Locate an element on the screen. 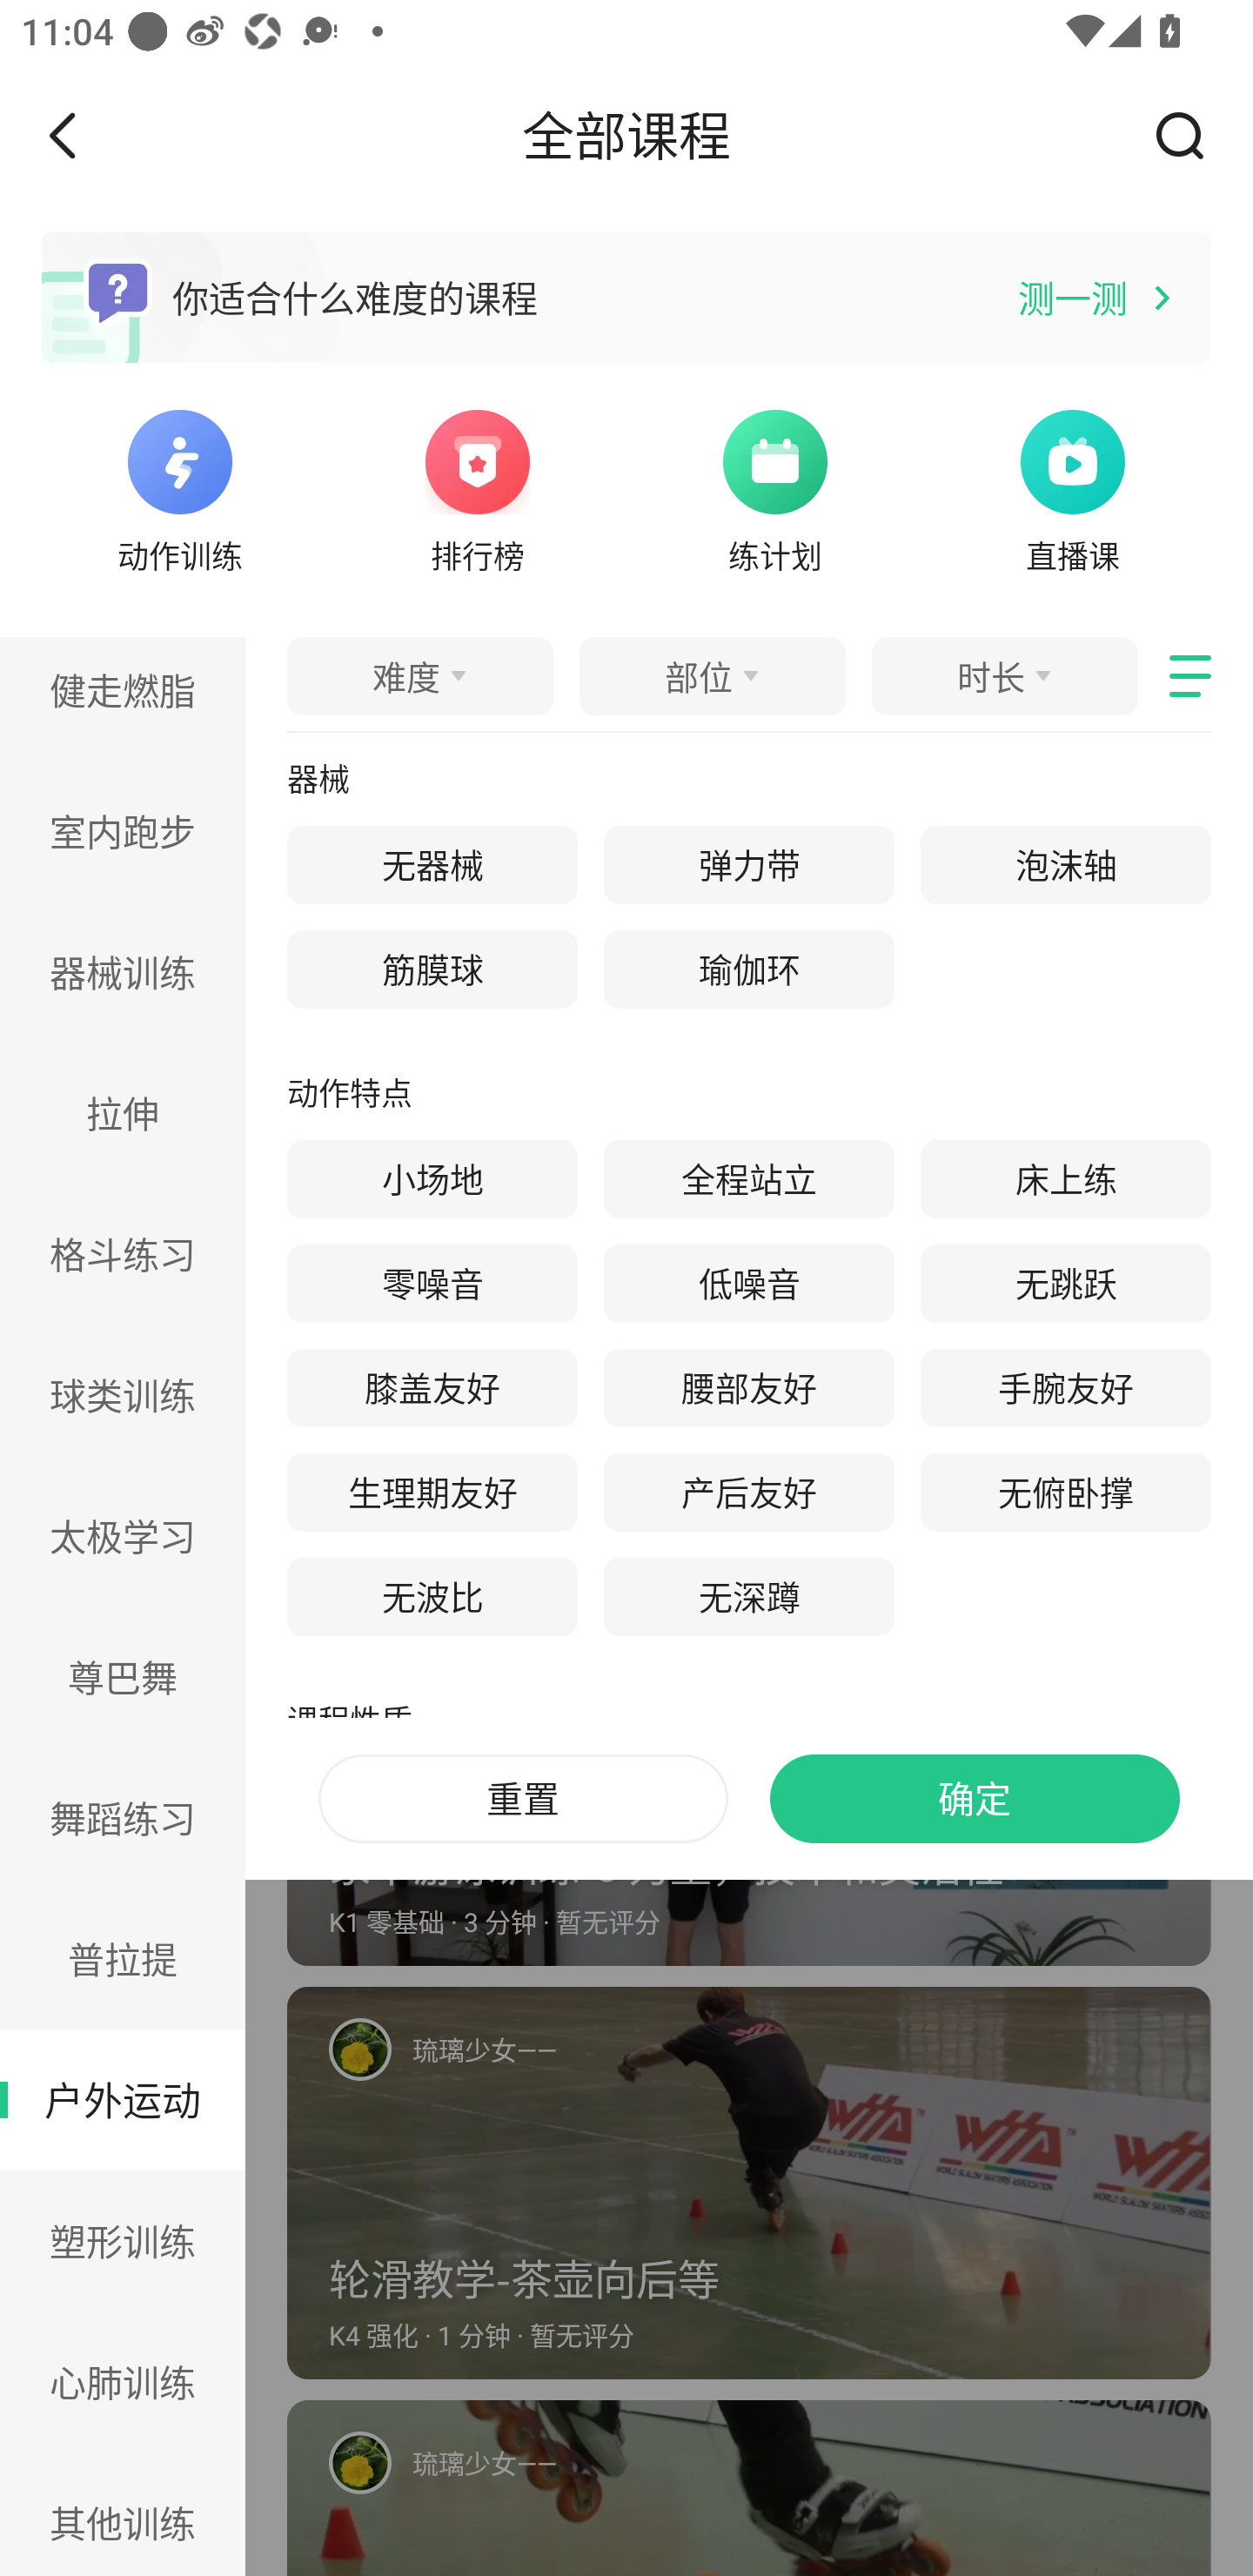 The height and width of the screenshot is (2576, 1253). 产后友好 is located at coordinates (749, 1493).